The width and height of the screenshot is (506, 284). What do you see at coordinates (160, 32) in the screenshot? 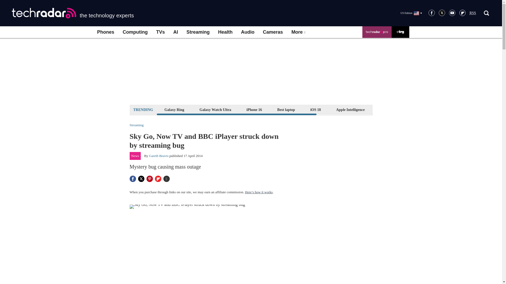
I see `TVs` at bounding box center [160, 32].